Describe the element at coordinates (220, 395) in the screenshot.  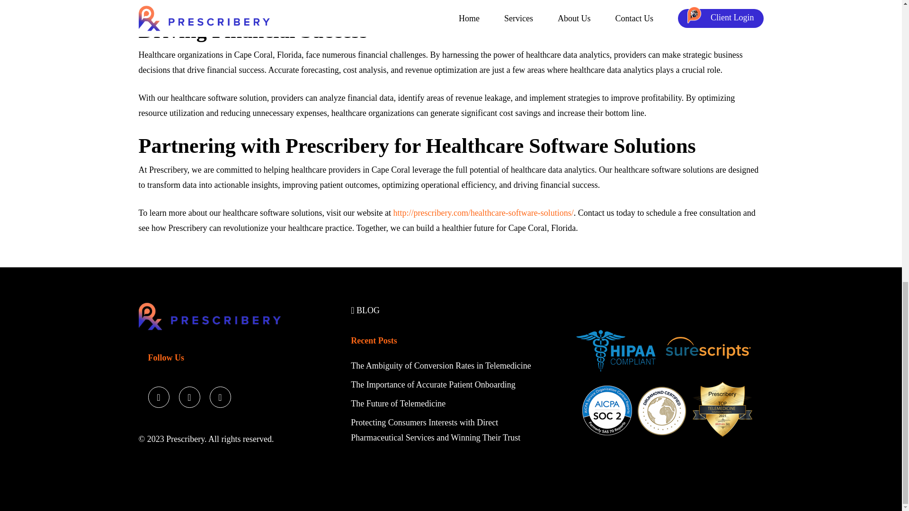
I see `LinkedIn` at that location.